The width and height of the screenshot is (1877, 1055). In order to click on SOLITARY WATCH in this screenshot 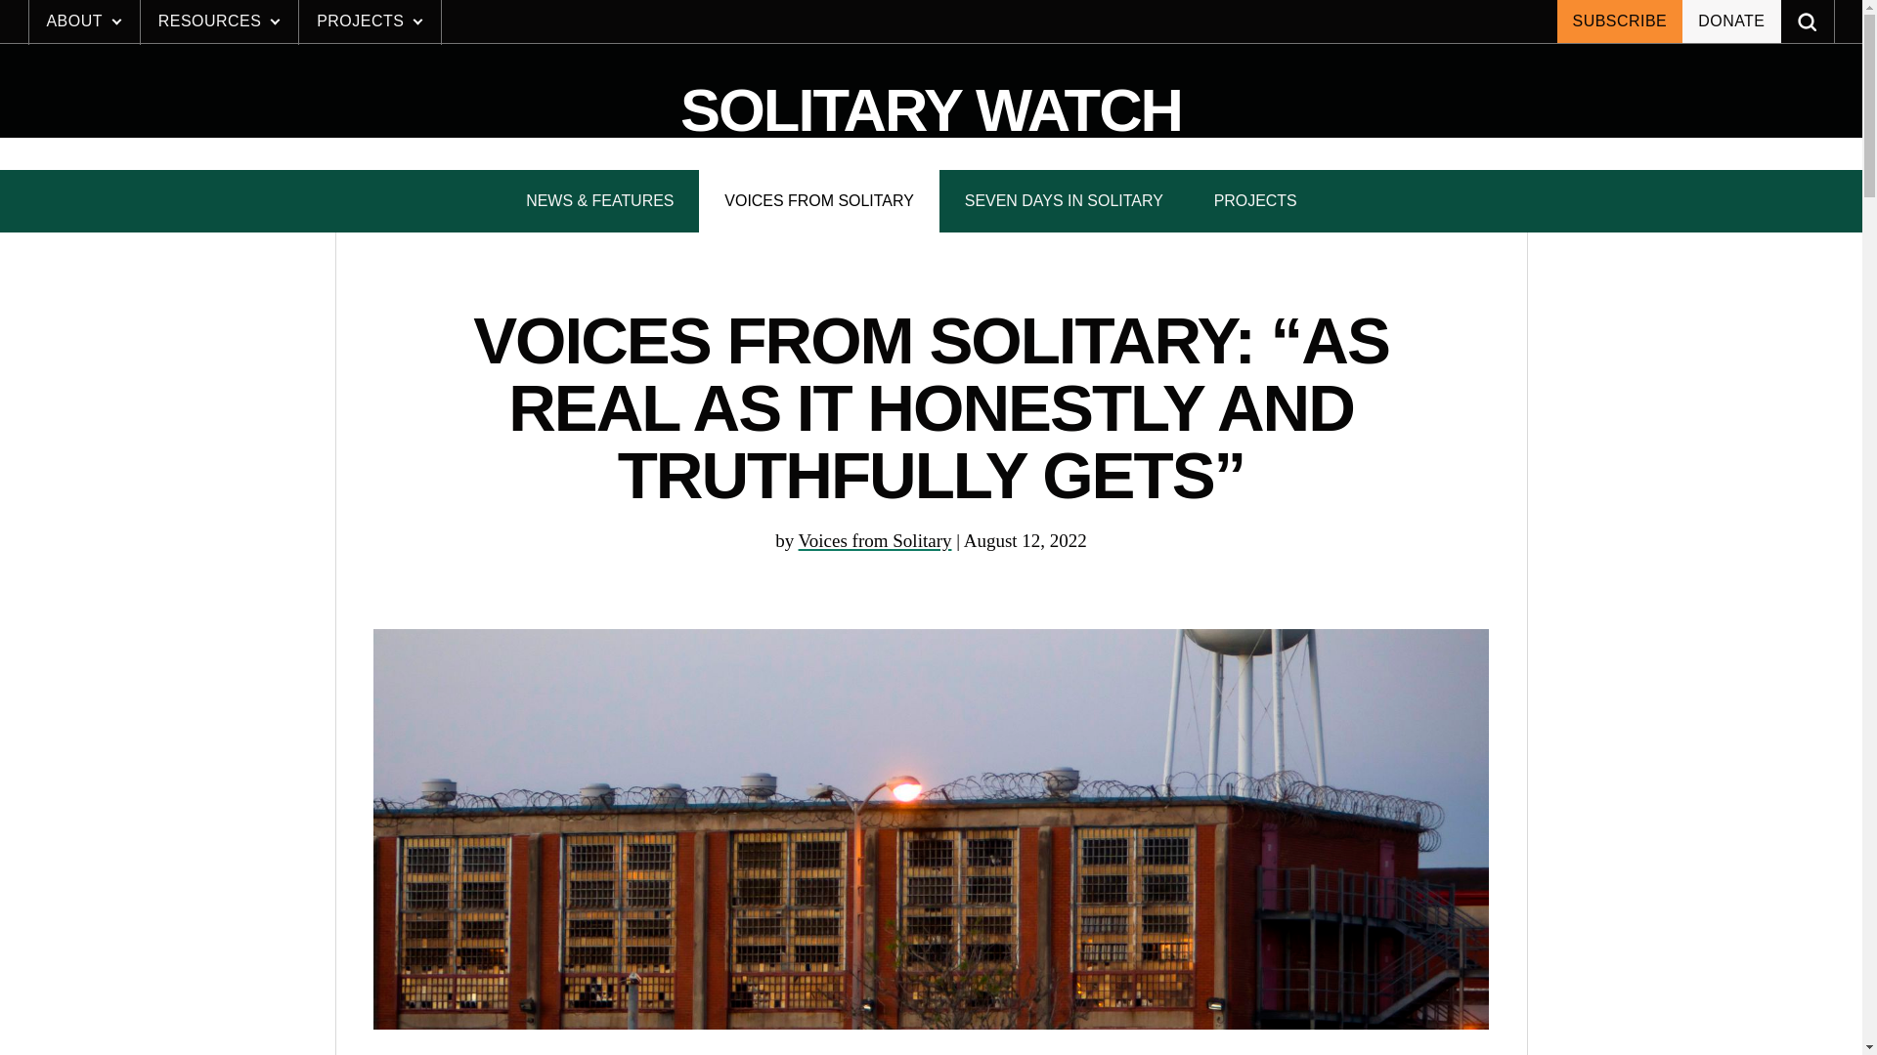, I will do `click(792, 22)`.